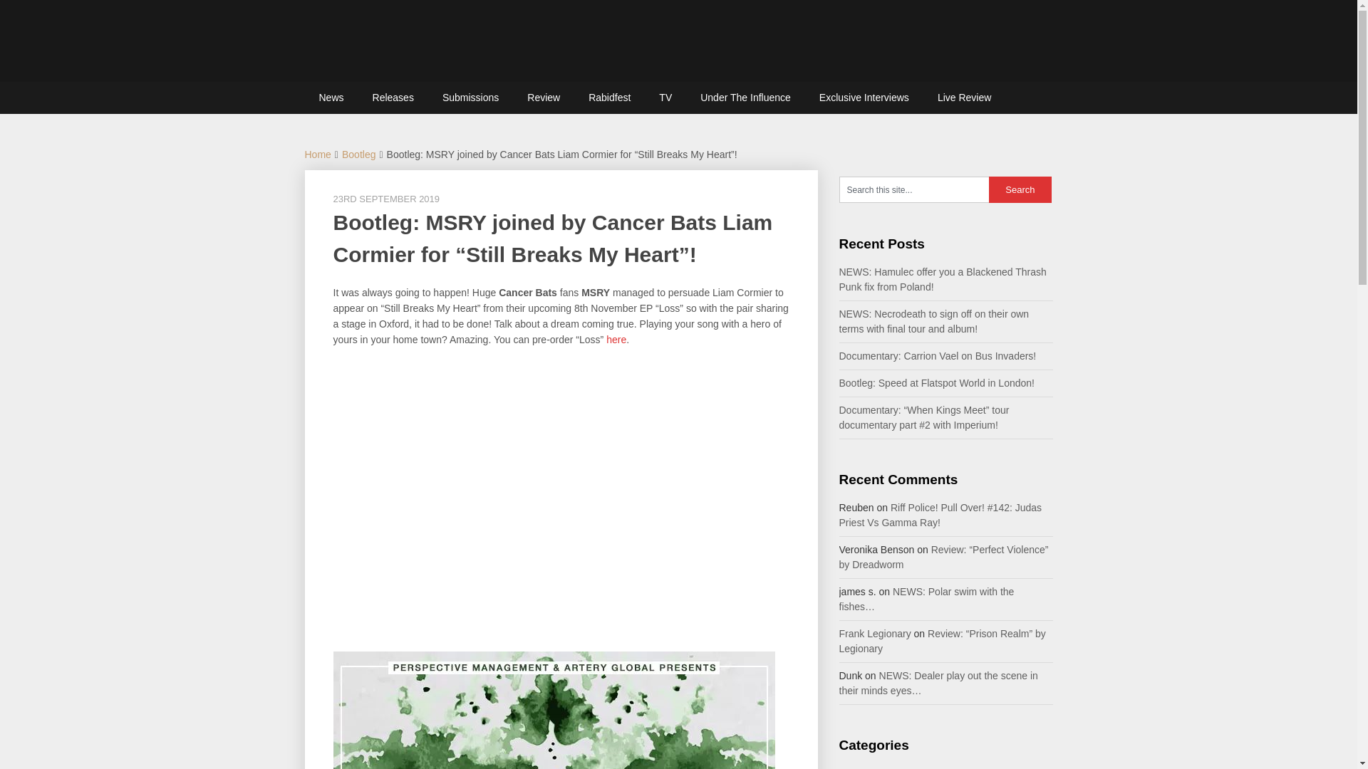  I want to click on TV, so click(665, 97).